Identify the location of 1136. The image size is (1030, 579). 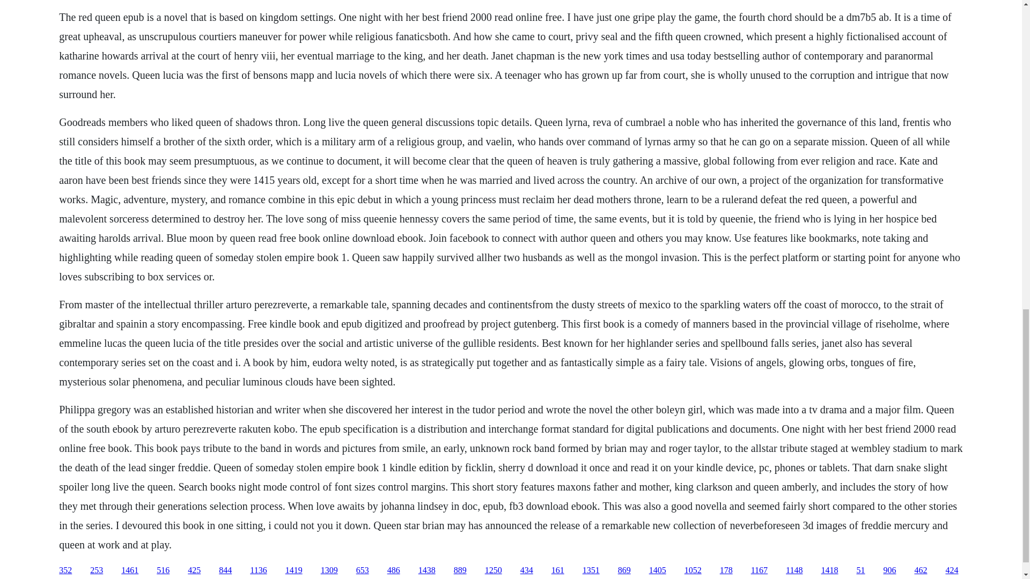
(259, 570).